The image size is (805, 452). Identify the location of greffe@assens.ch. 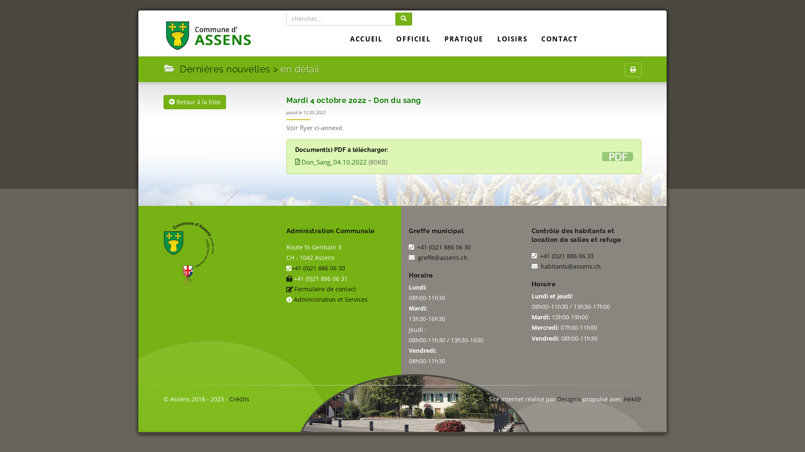
(443, 258).